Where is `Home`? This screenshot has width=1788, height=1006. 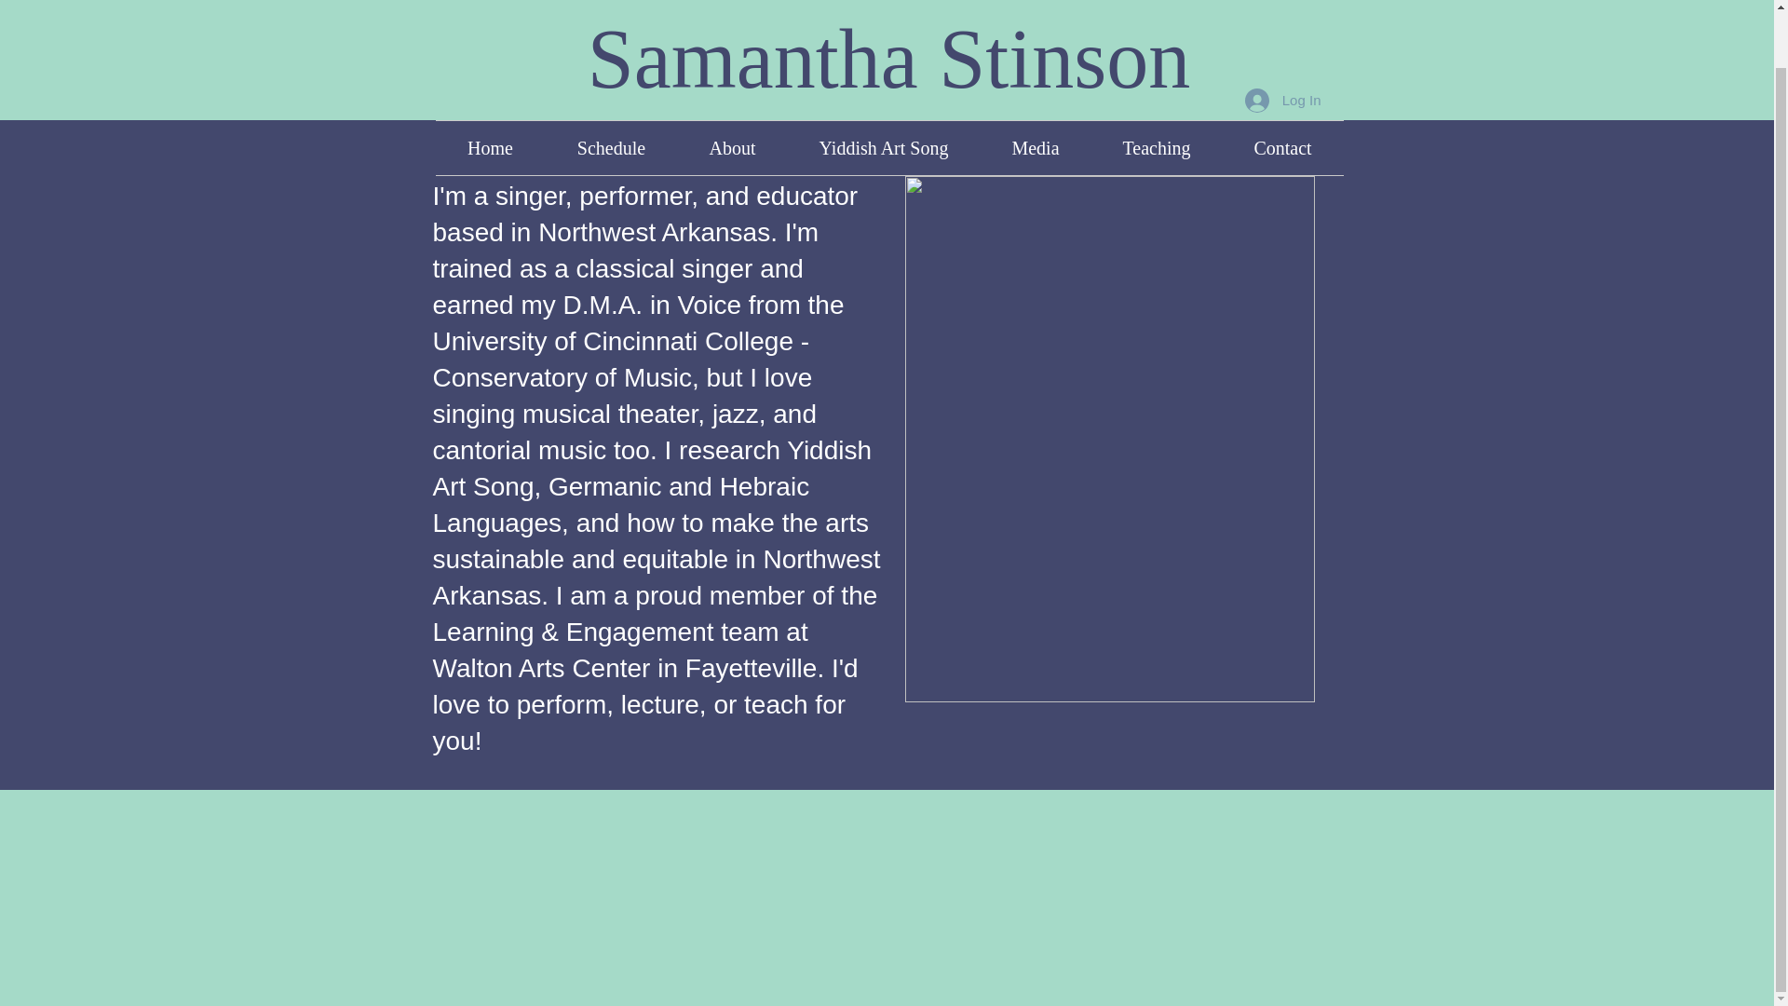
Home is located at coordinates (490, 147).